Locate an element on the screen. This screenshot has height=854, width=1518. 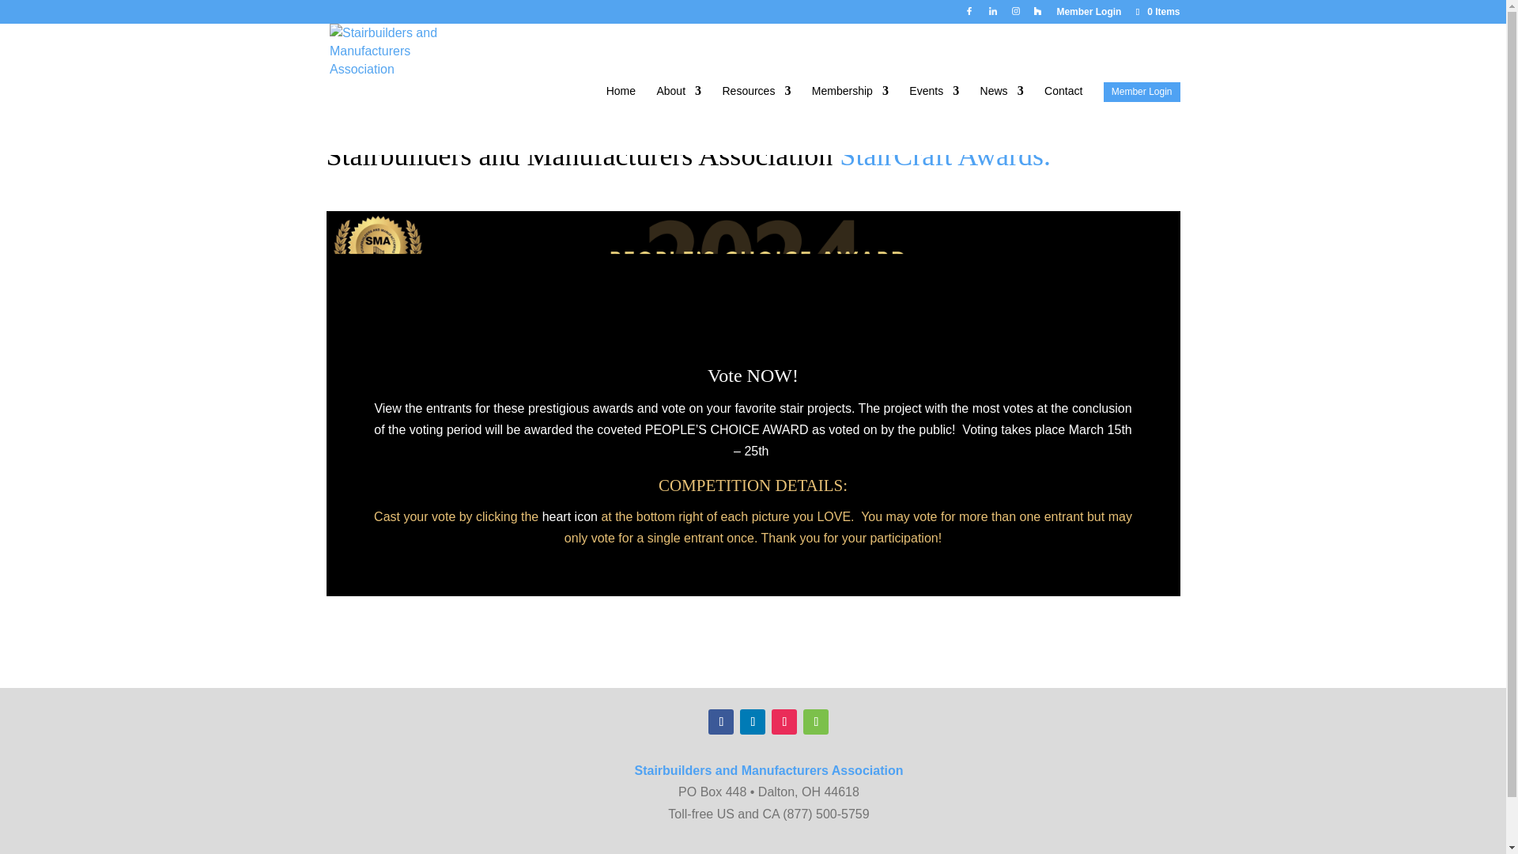
Member Login is located at coordinates (1089, 15).